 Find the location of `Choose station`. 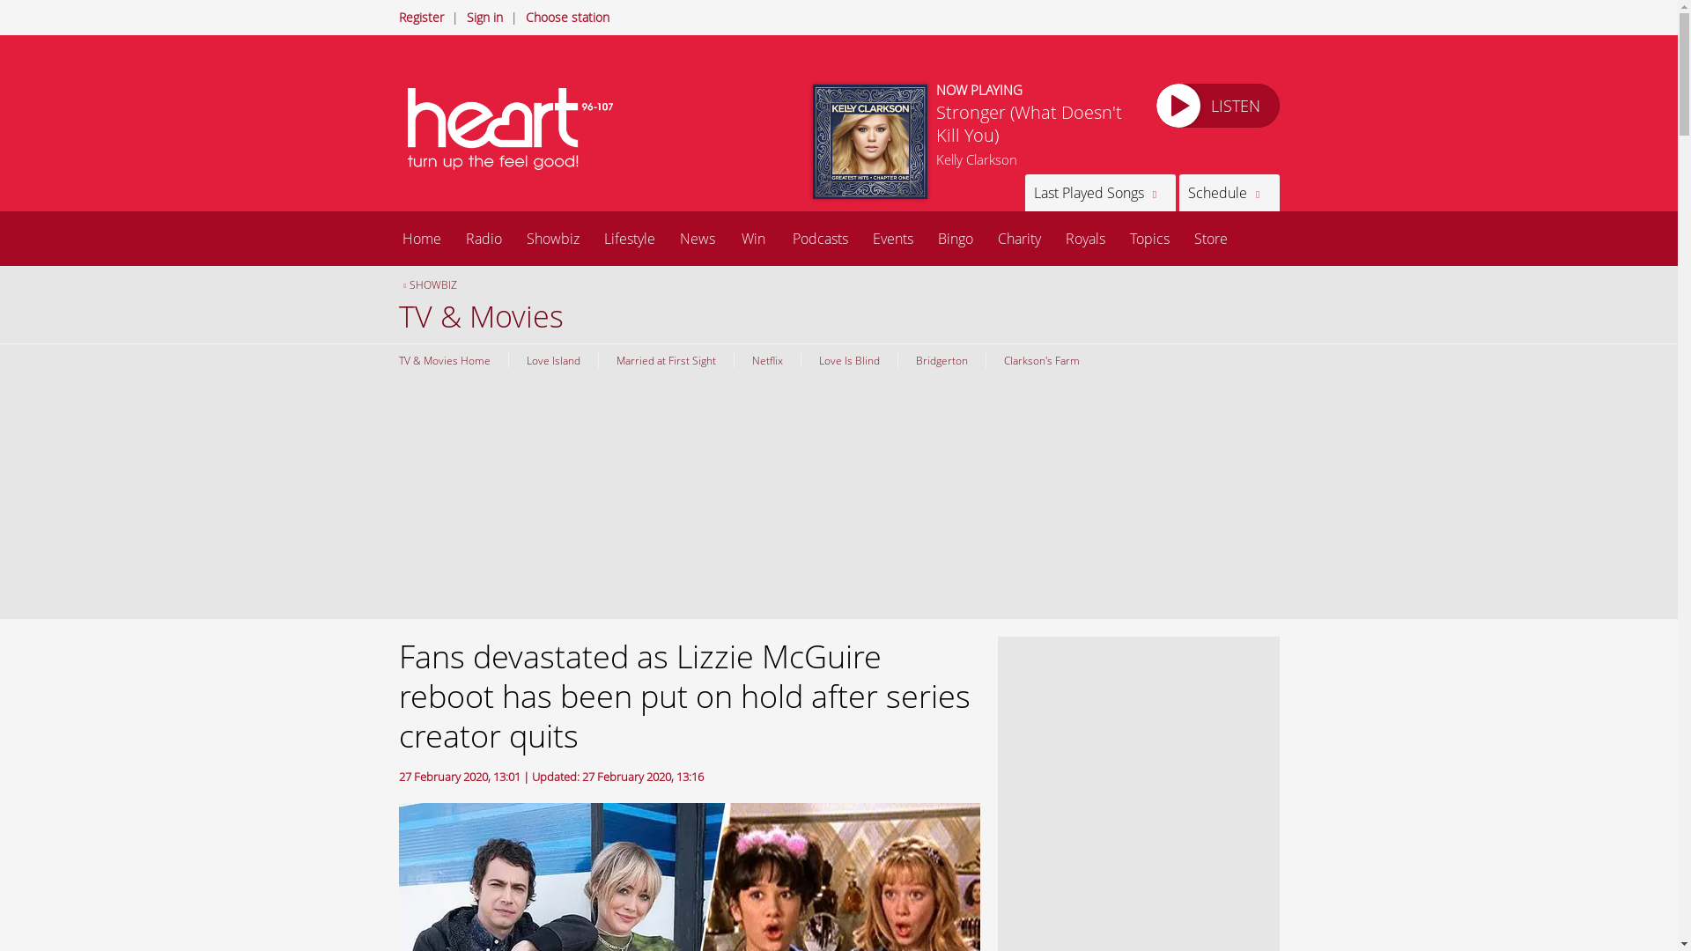

Choose station is located at coordinates (566, 17).